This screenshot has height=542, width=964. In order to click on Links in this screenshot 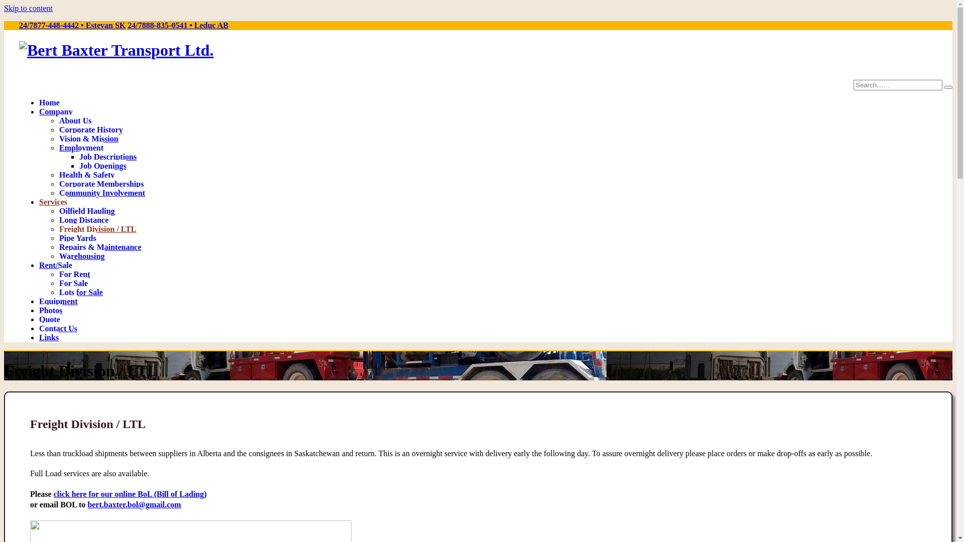, I will do `click(49, 337)`.